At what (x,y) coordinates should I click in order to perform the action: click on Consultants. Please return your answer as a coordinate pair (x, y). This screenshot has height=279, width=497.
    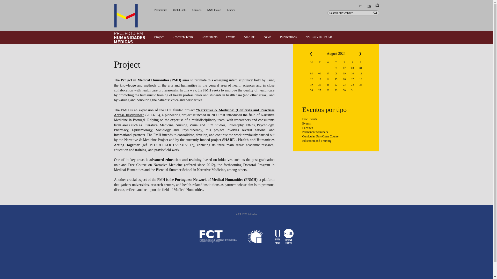
    Looking at the image, I should click on (210, 37).